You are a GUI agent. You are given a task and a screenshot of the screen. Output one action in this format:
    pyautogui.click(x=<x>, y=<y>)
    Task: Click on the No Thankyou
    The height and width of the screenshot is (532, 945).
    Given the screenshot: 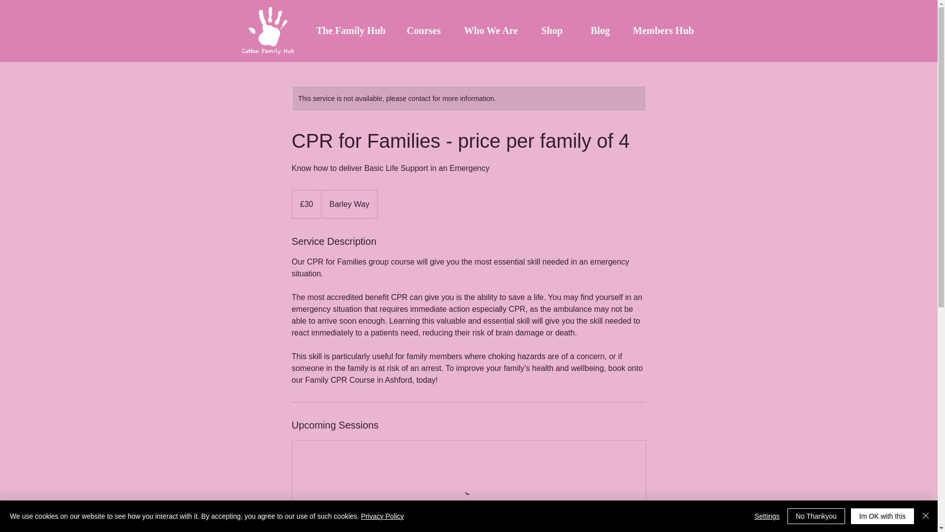 What is the action you would take?
    pyautogui.click(x=816, y=516)
    